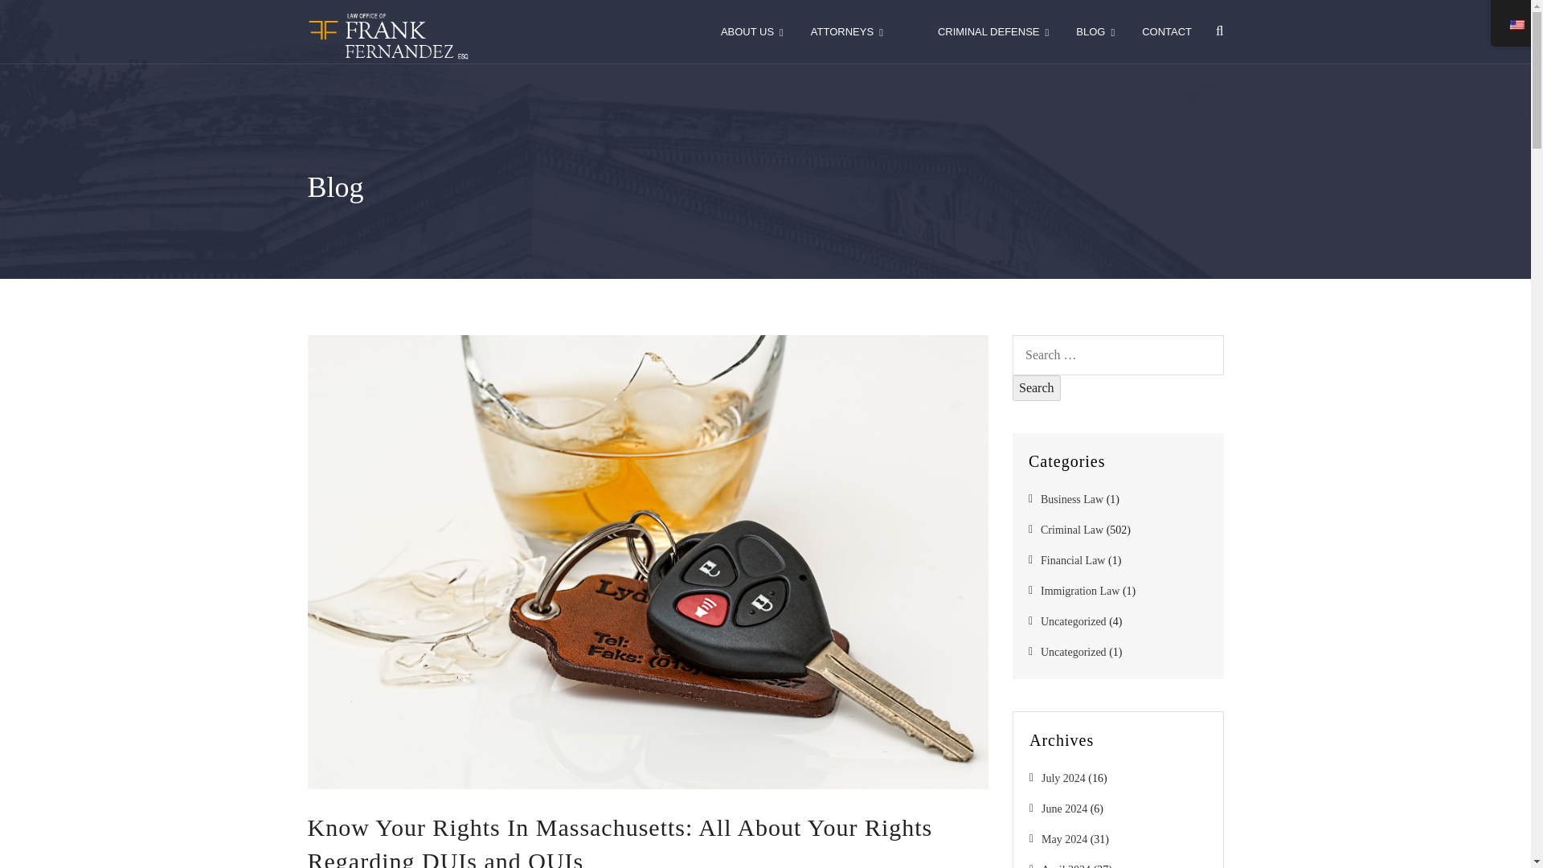  I want to click on ABOUT US, so click(752, 31).